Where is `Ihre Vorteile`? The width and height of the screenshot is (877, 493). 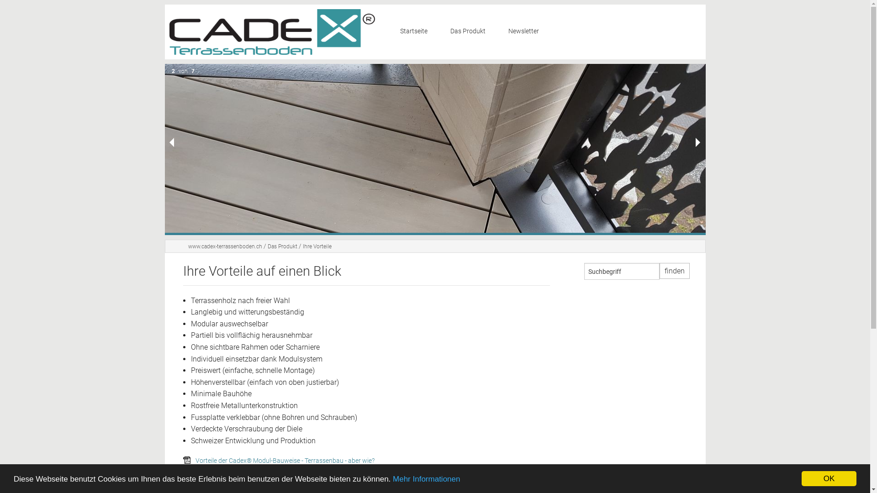
Ihre Vorteile is located at coordinates (478, 54).